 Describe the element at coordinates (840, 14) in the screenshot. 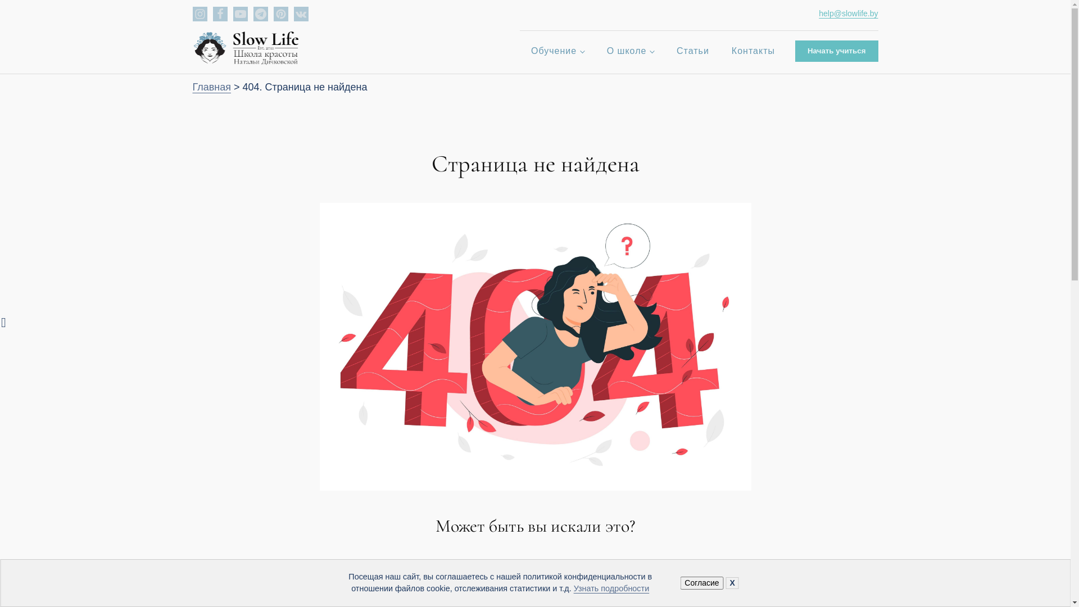

I see `help@slowlife.by` at that location.